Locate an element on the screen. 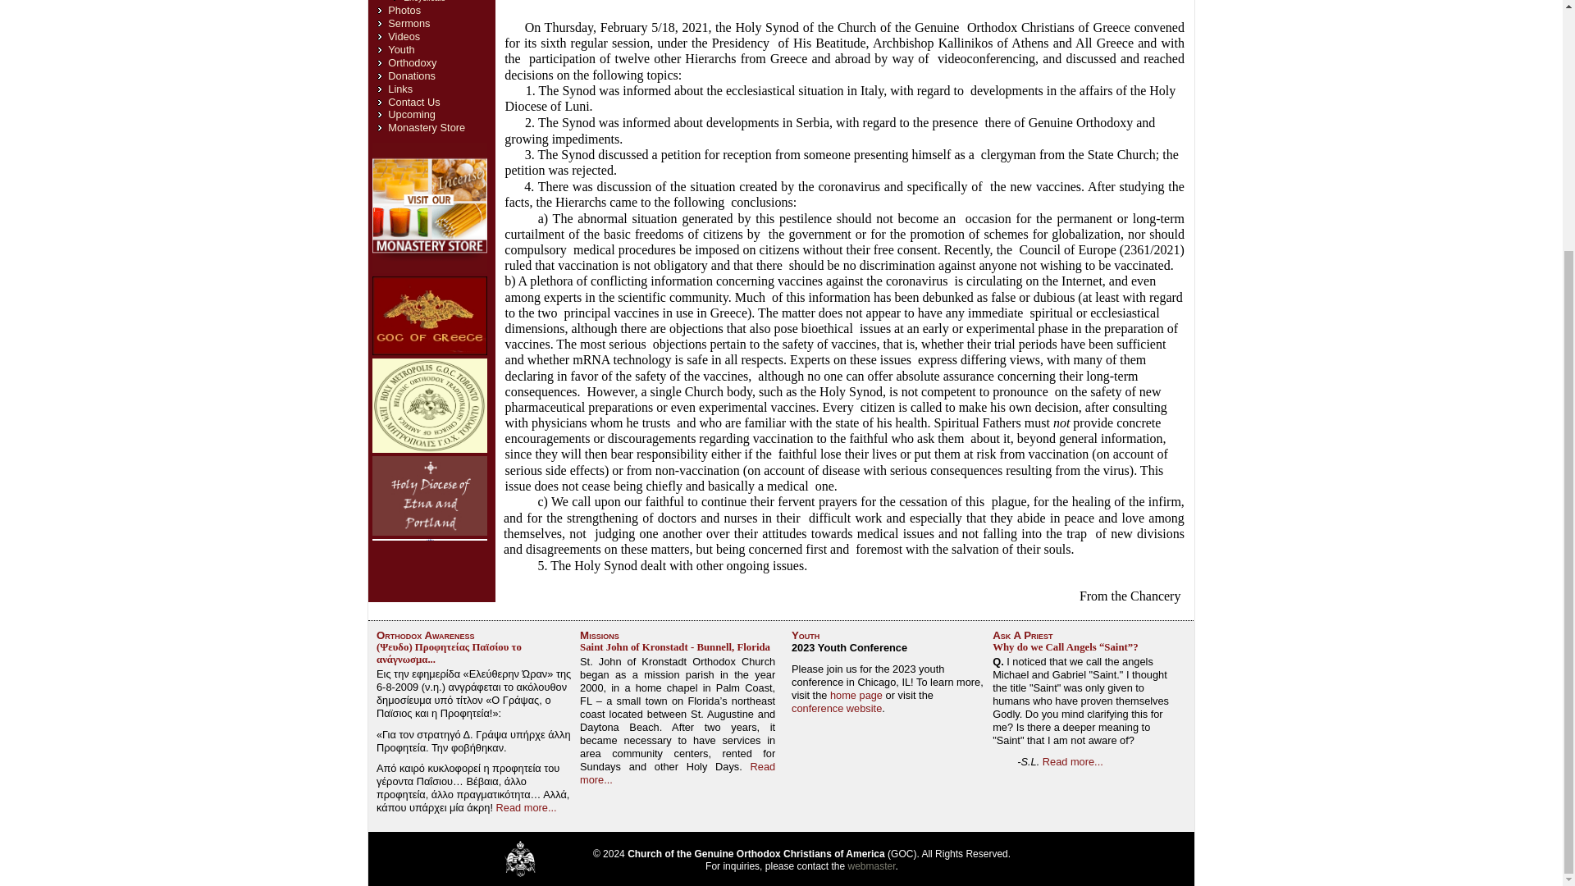  Videos is located at coordinates (404, 36).